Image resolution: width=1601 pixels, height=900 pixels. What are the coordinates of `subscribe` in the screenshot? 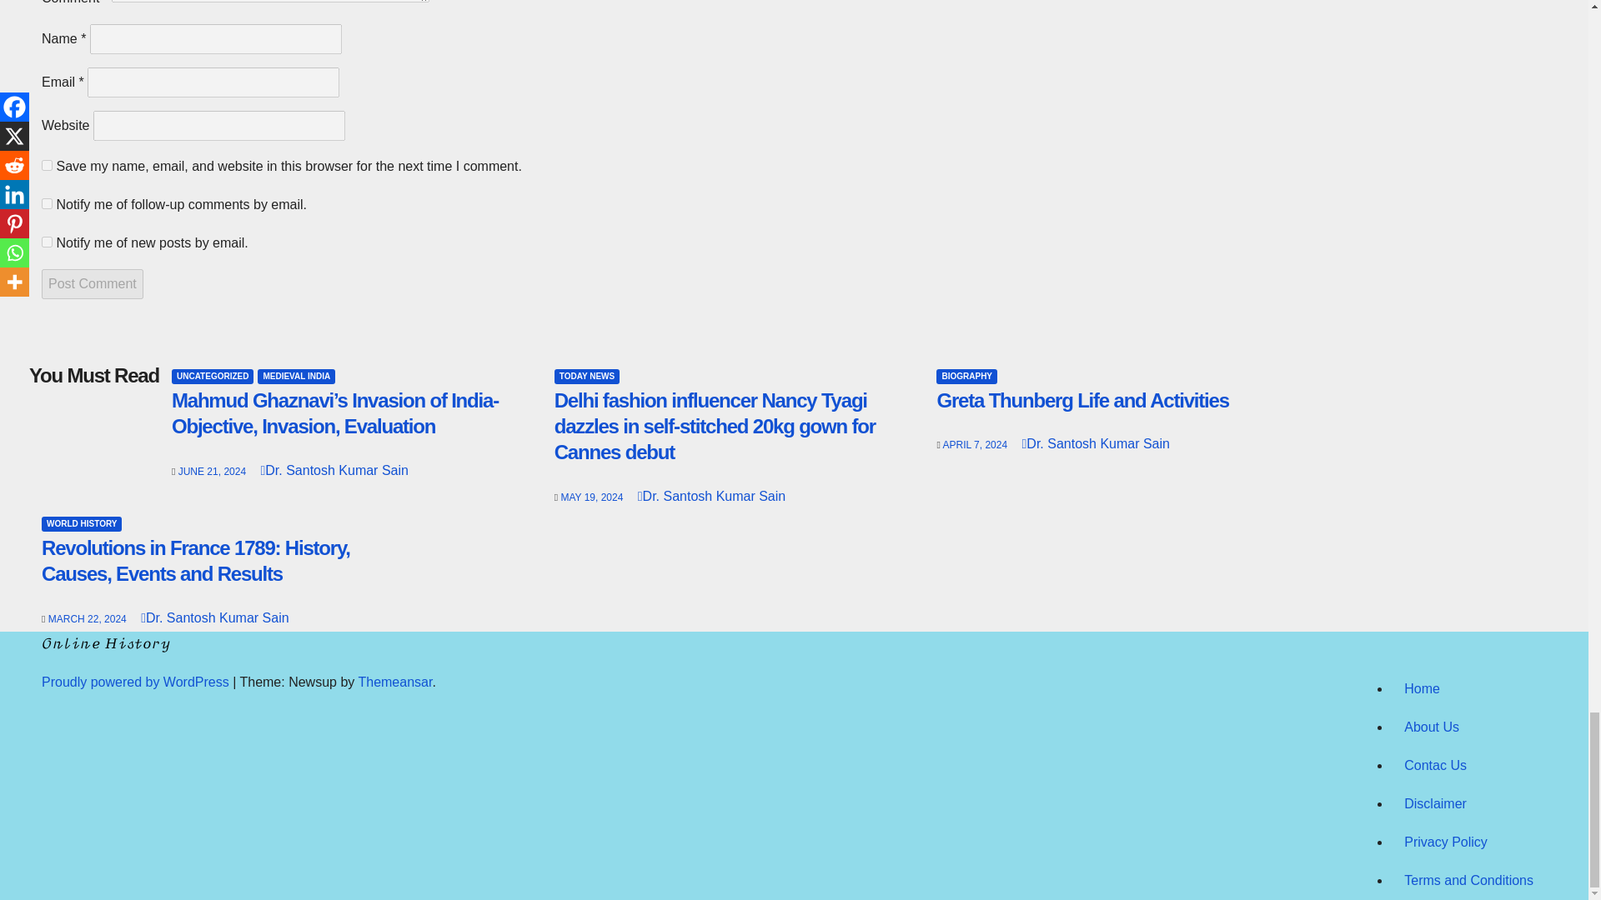 It's located at (47, 203).